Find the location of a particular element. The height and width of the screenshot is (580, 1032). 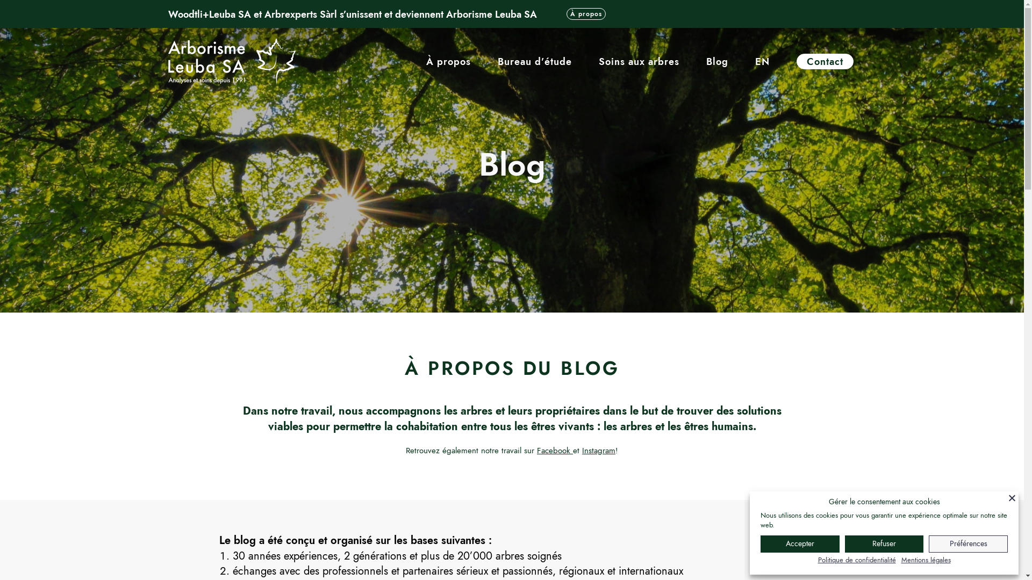

Facebook is located at coordinates (555, 451).